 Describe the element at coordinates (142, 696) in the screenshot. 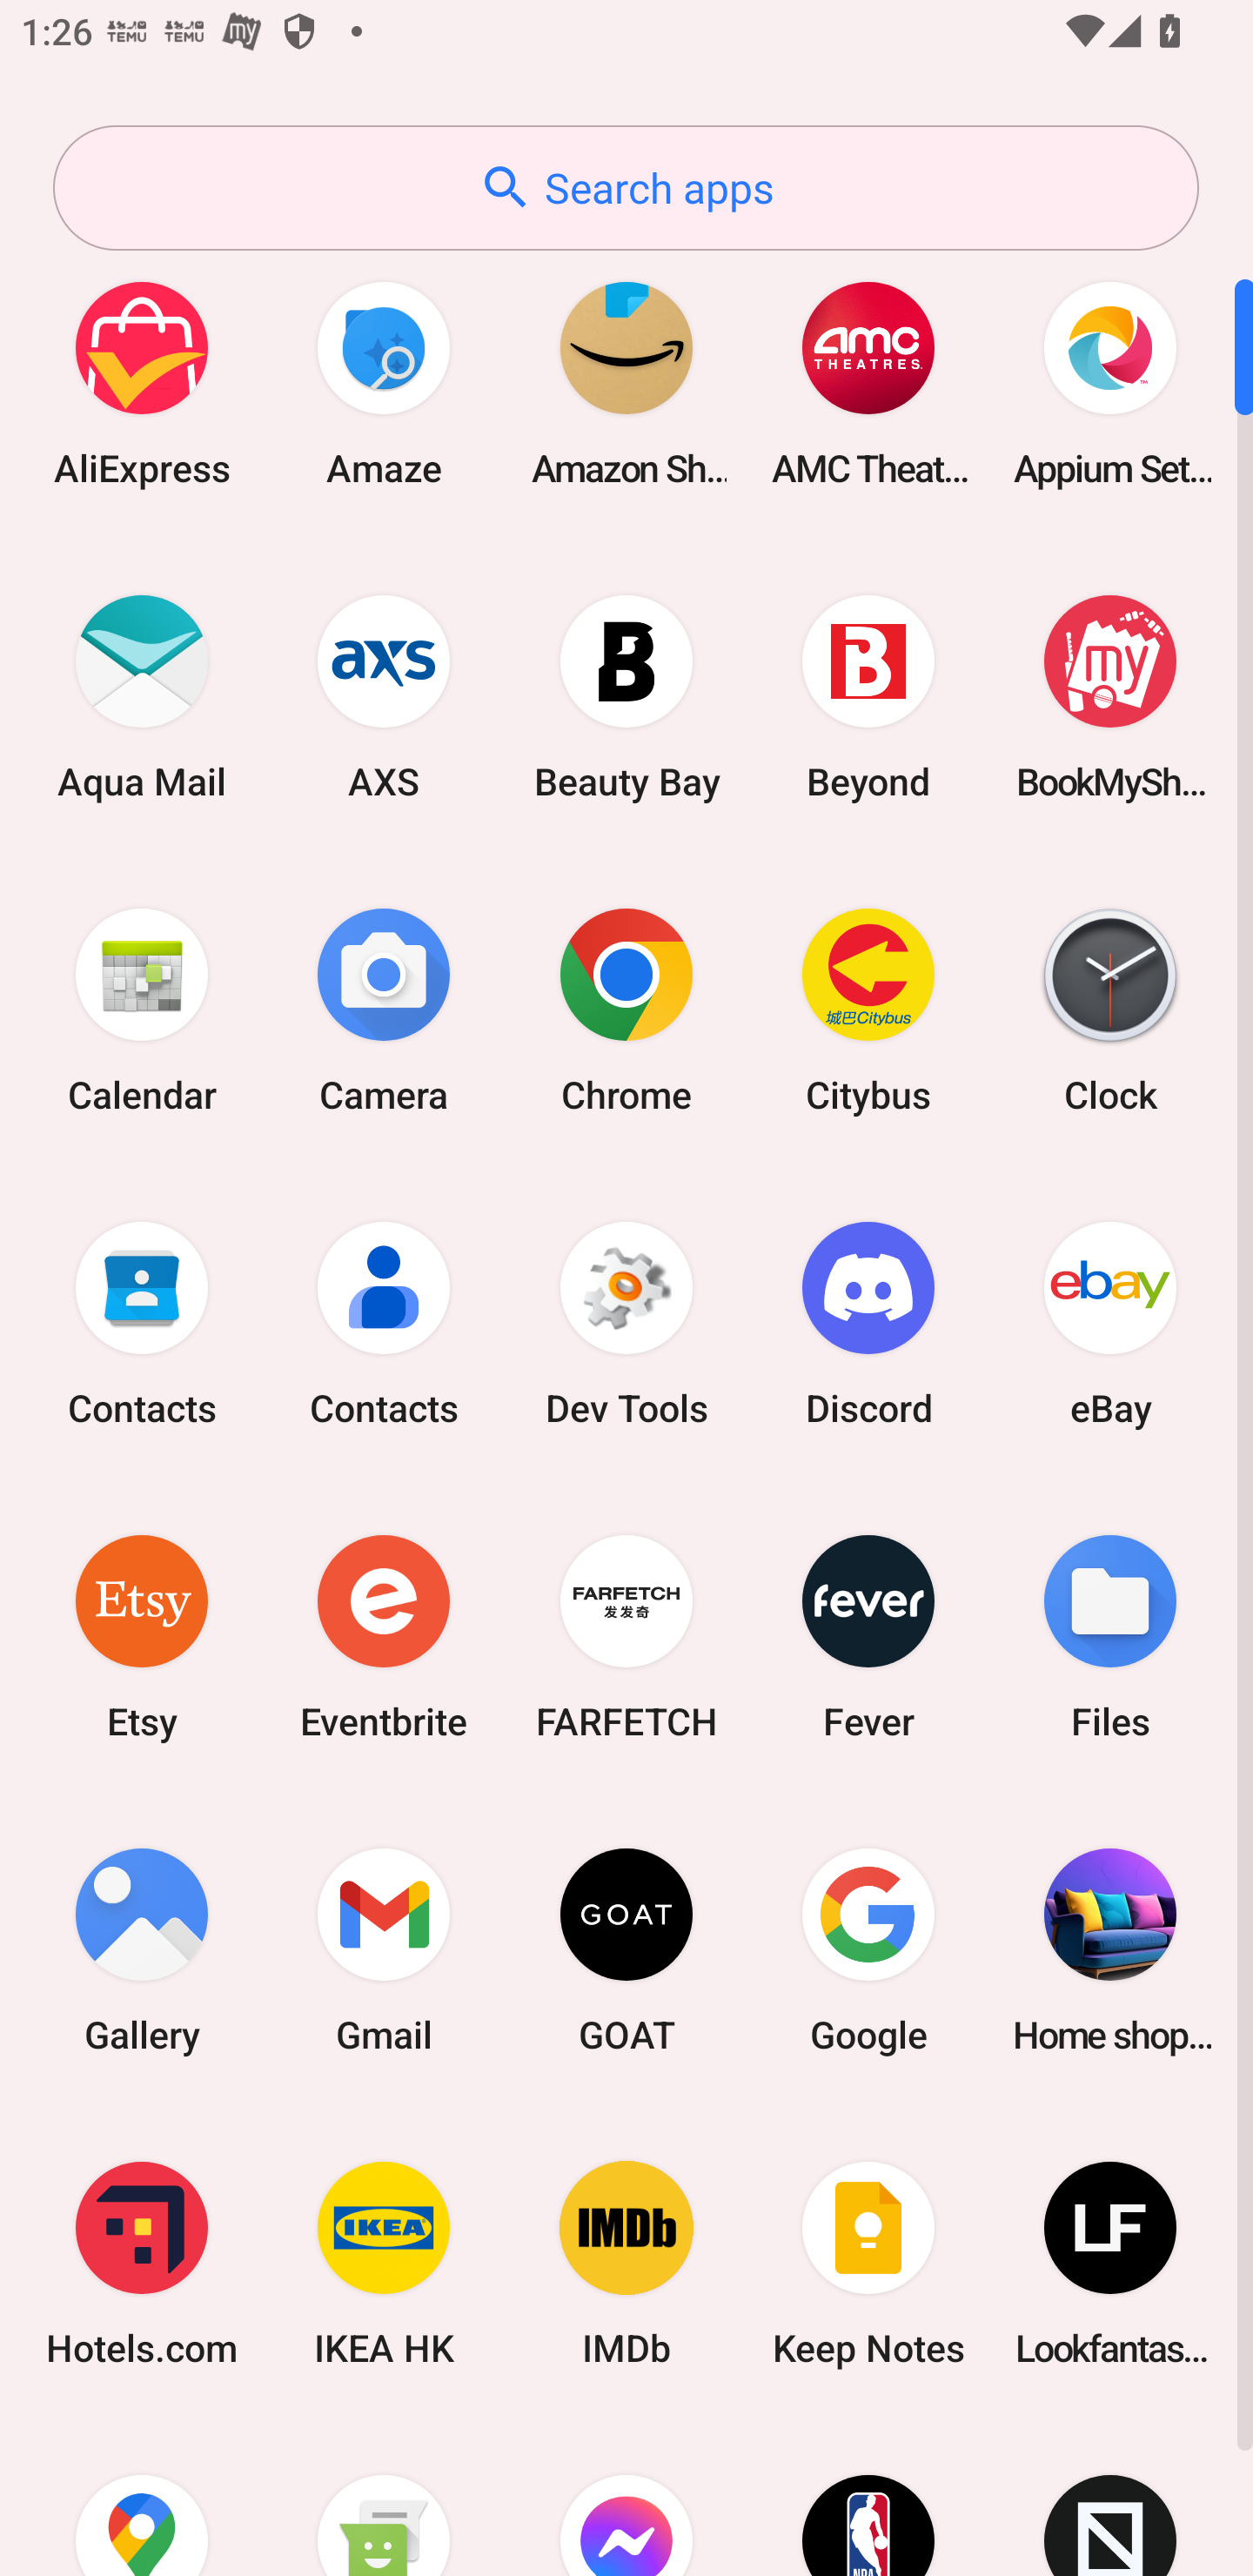

I see `Aqua Mail` at that location.